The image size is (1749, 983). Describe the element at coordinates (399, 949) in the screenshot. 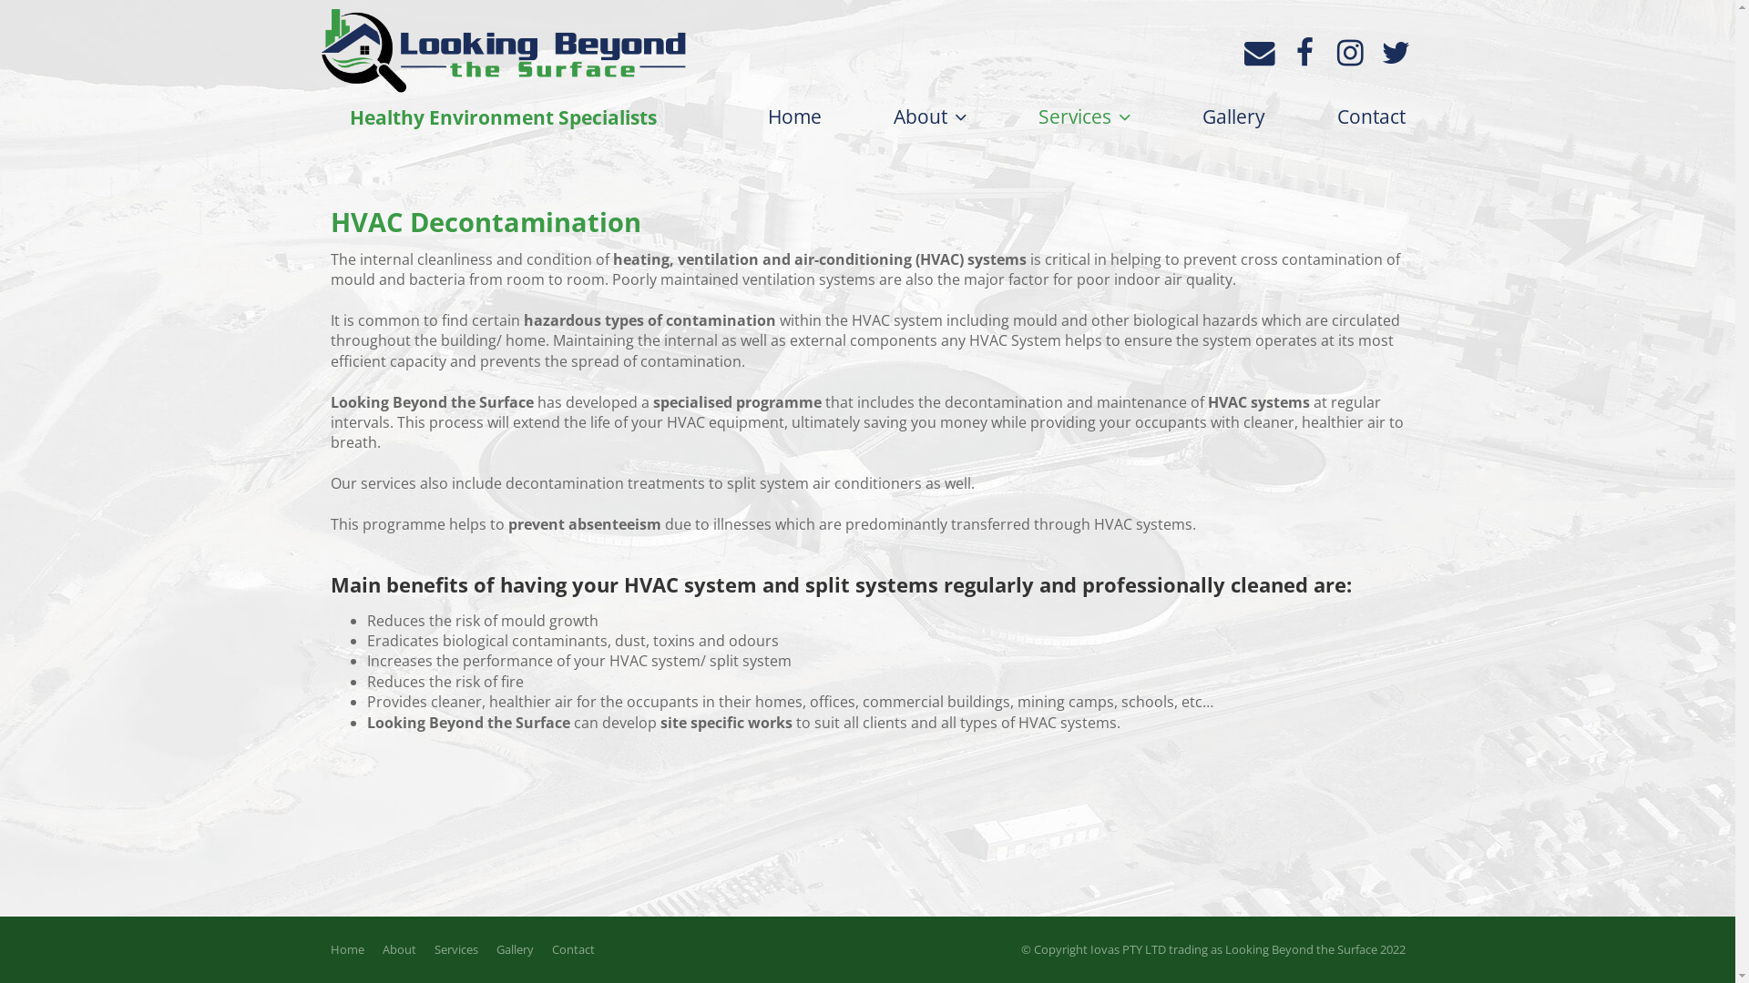

I see `About` at that location.